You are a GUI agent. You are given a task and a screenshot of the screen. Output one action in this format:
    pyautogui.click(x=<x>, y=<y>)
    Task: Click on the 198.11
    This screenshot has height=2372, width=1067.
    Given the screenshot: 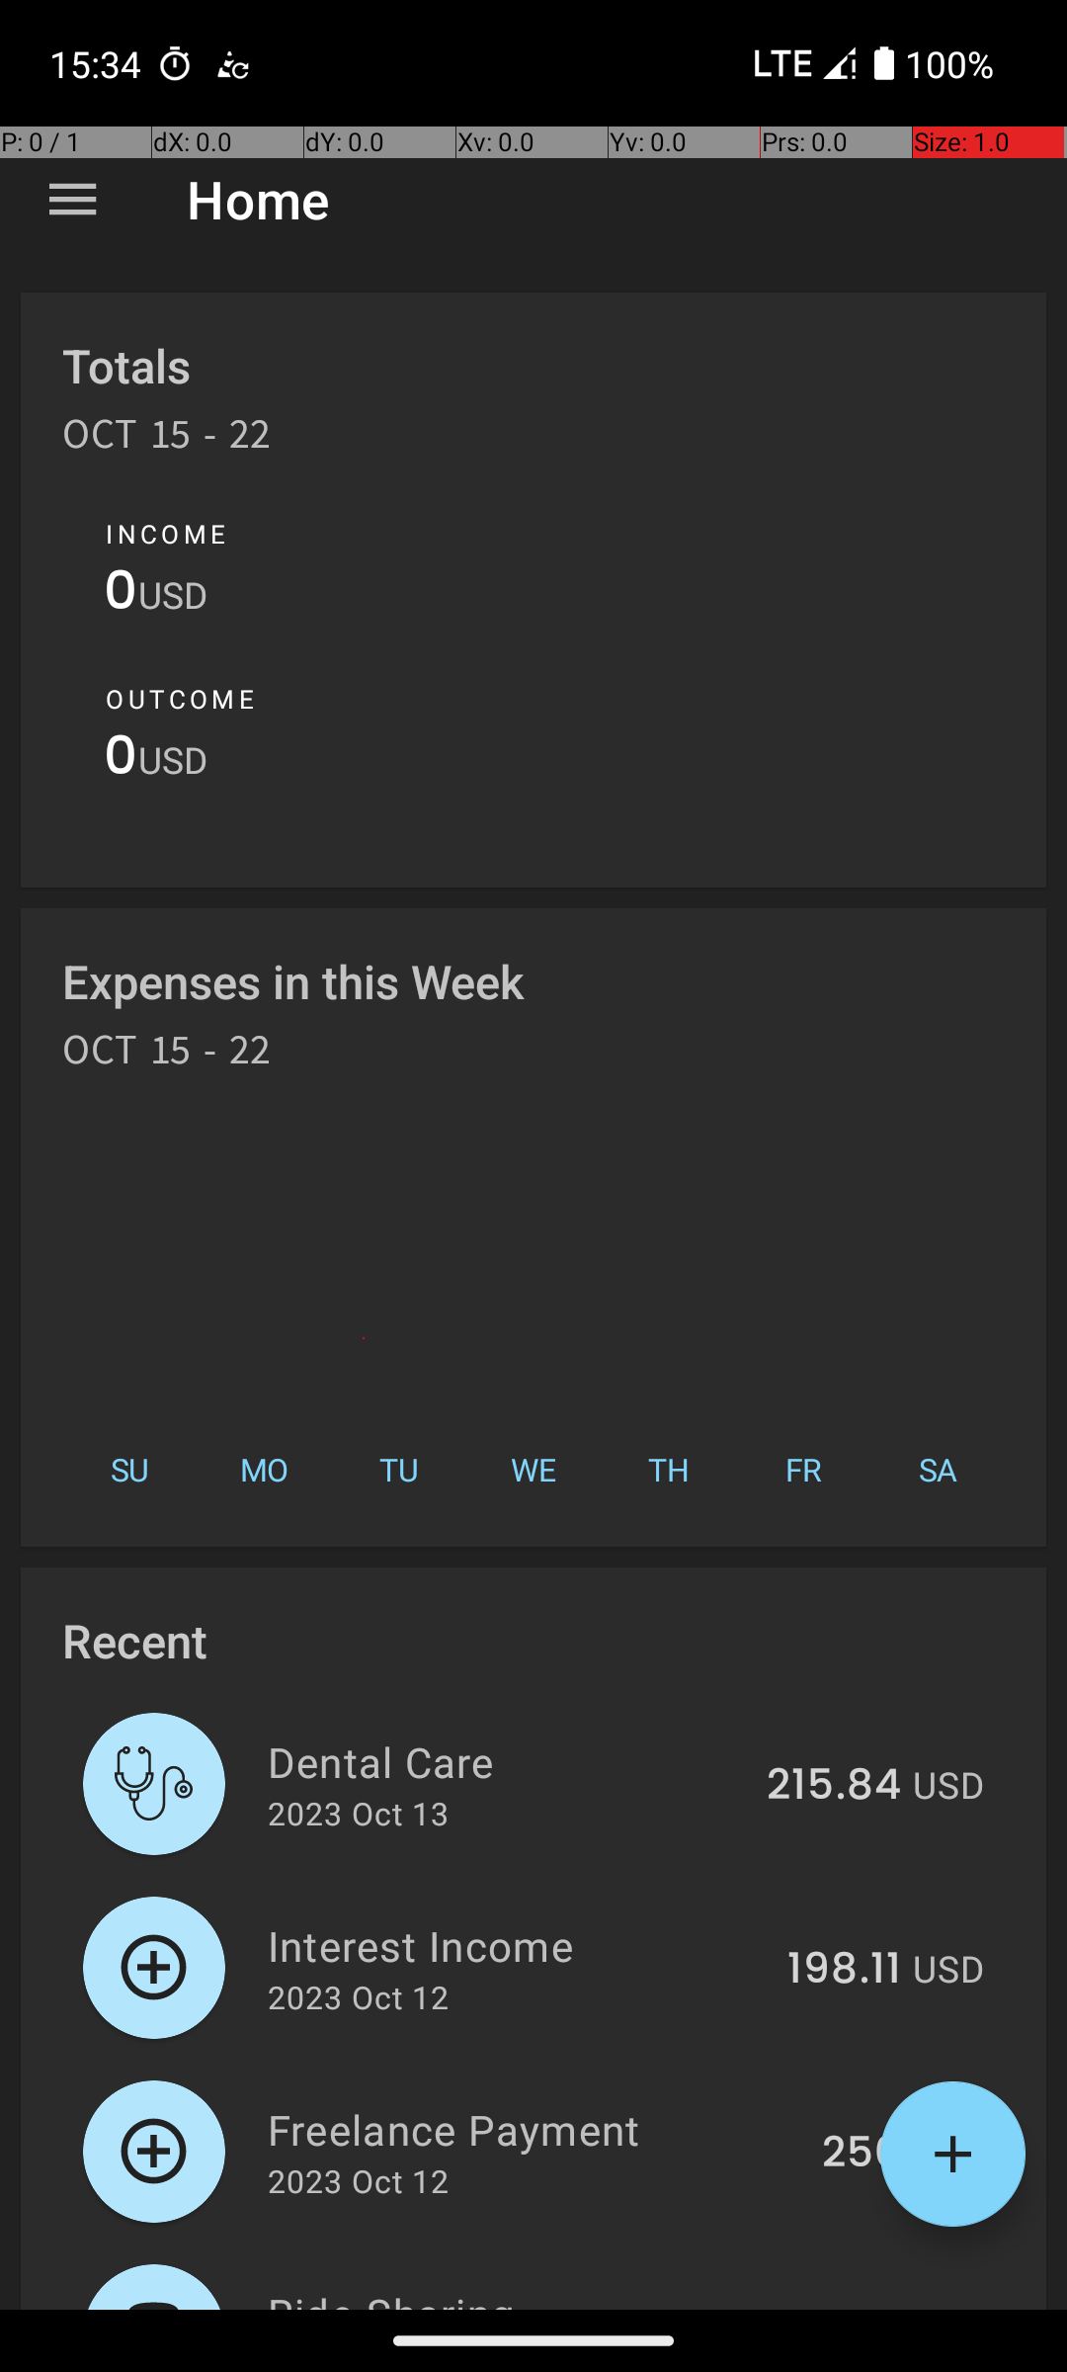 What is the action you would take?
    pyautogui.click(x=844, y=1970)
    